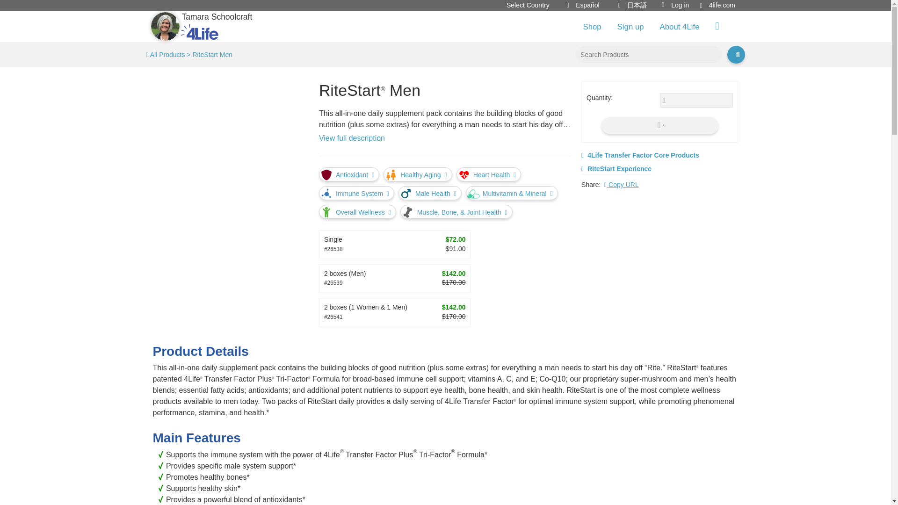 The image size is (898, 505). Describe the element at coordinates (616, 169) in the screenshot. I see `RiteStart Experience` at that location.